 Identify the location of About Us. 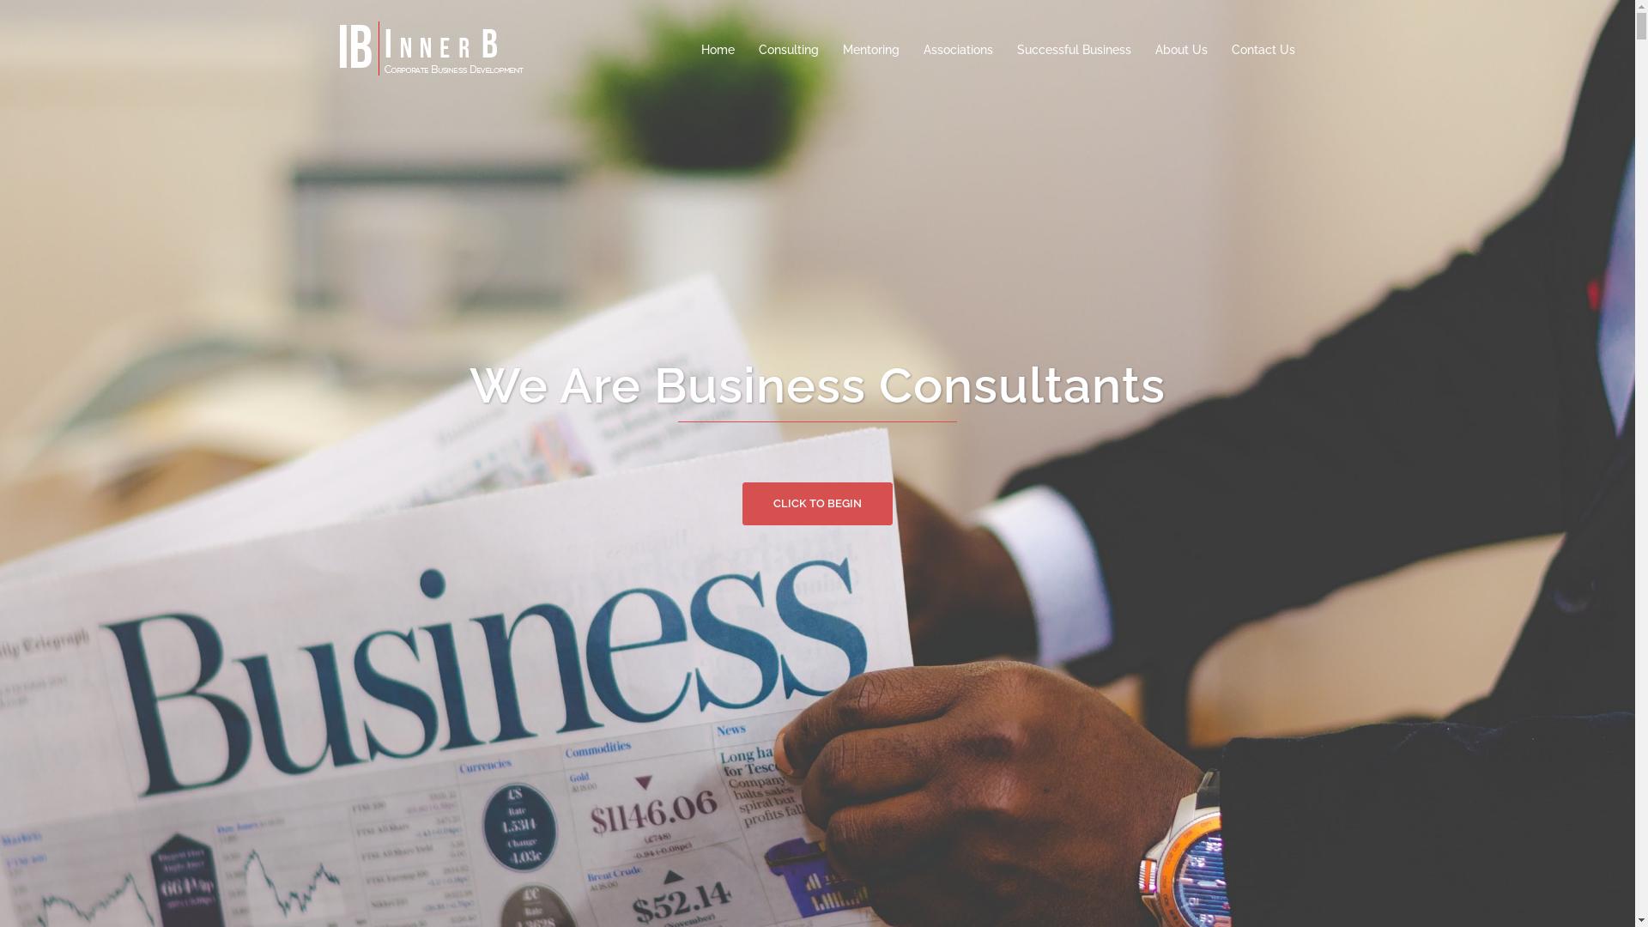
(1181, 51).